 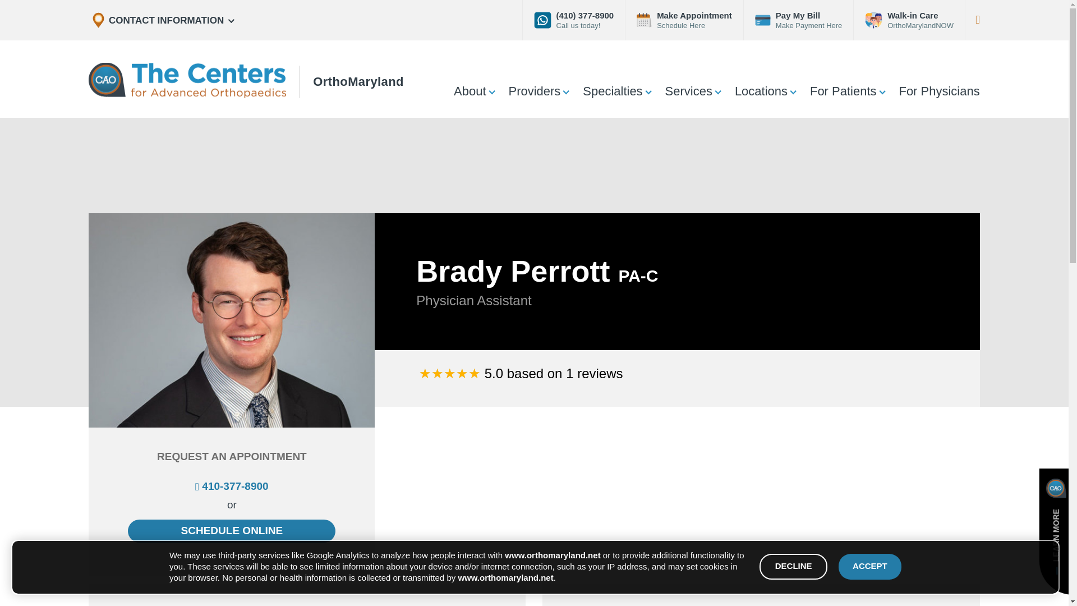 I want to click on Services, so click(x=843, y=91).